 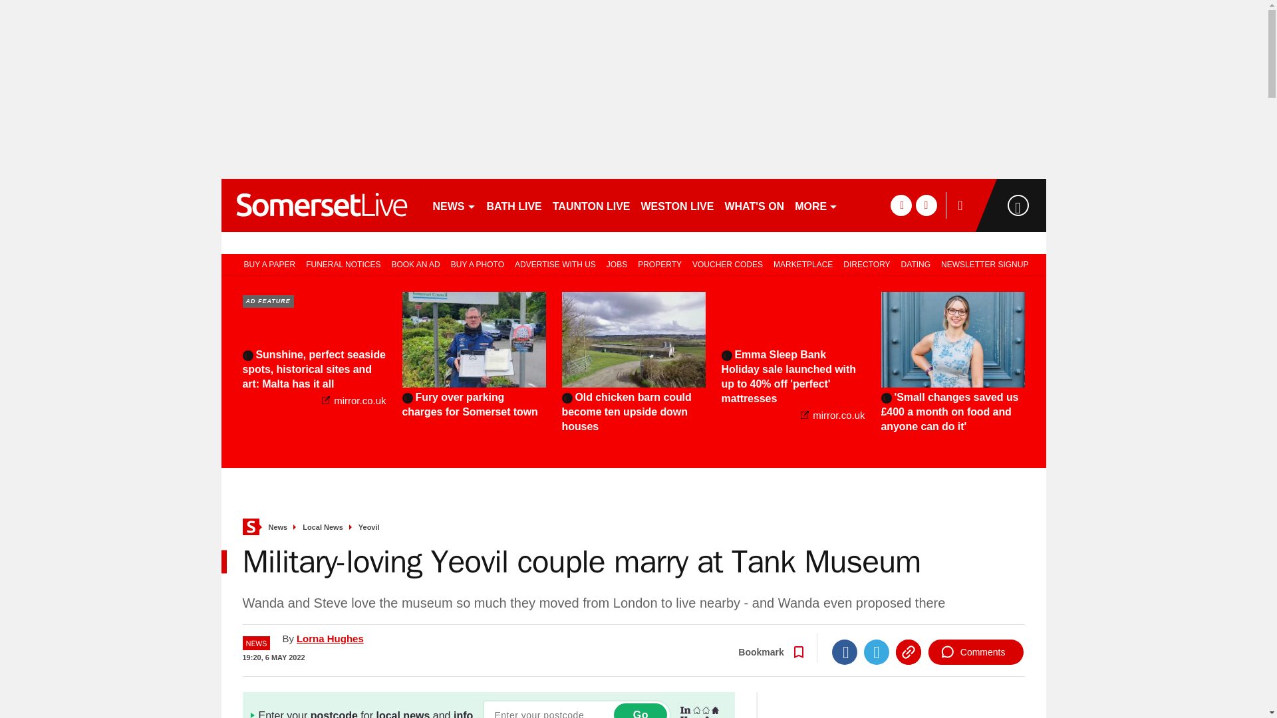 What do you see at coordinates (454, 205) in the screenshot?
I see `NEWS` at bounding box center [454, 205].